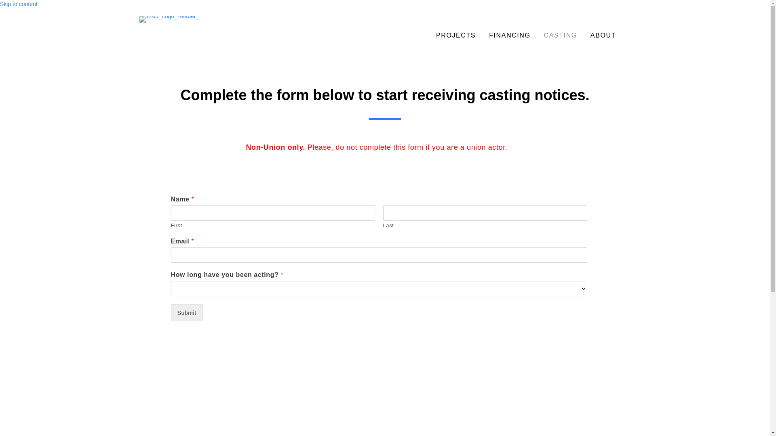 This screenshot has height=436, width=776. What do you see at coordinates (561, 36) in the screenshot?
I see `CASTING` at bounding box center [561, 36].